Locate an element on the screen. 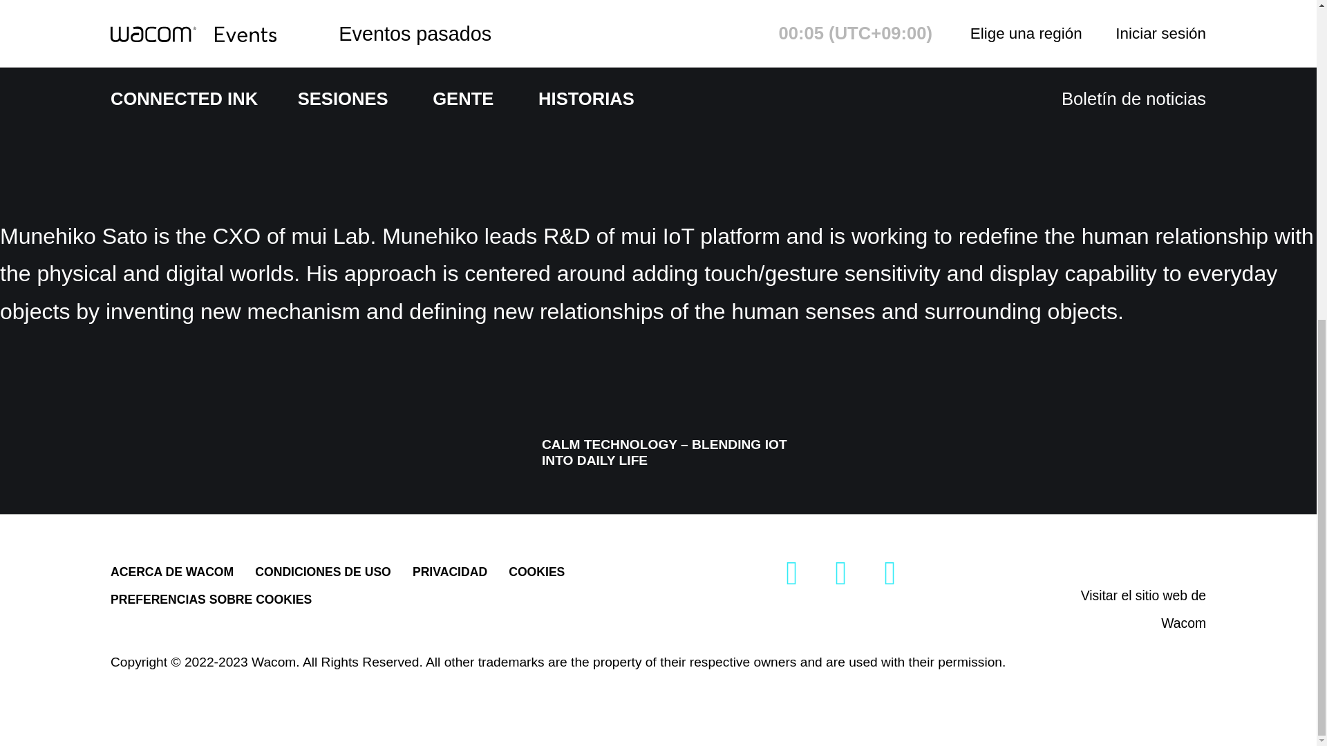 Image resolution: width=1327 pixels, height=746 pixels. Wacom en Twitter is located at coordinates (792, 577).